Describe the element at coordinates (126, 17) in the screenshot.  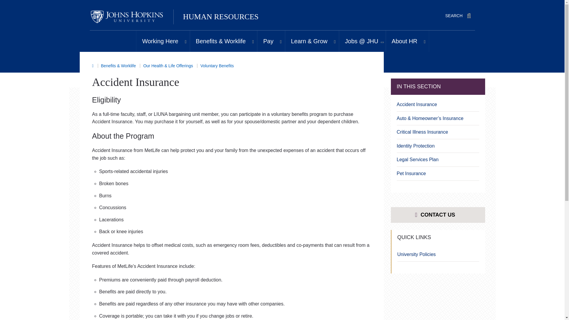
I see `Johns Hopkins University Human Resources` at that location.